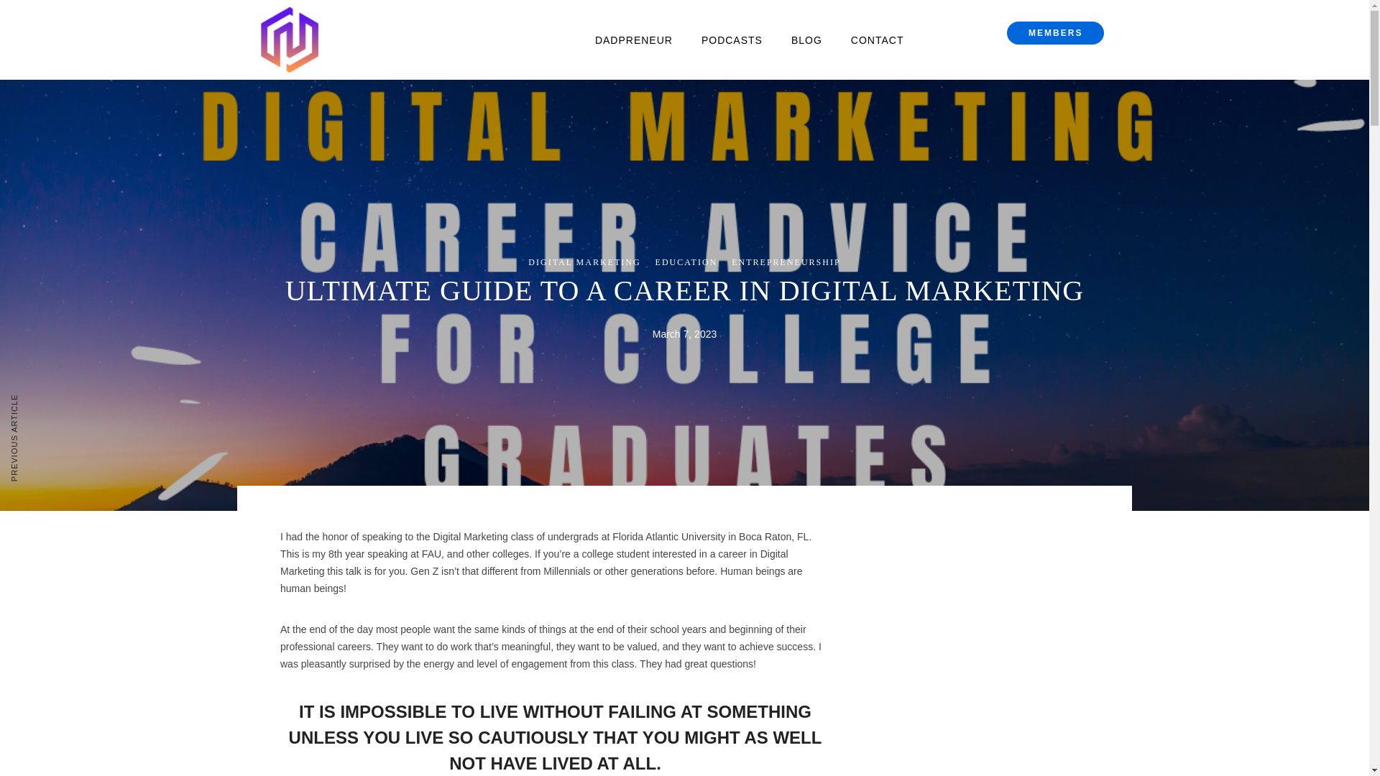  What do you see at coordinates (732, 40) in the screenshot?
I see `PODCASTS` at bounding box center [732, 40].